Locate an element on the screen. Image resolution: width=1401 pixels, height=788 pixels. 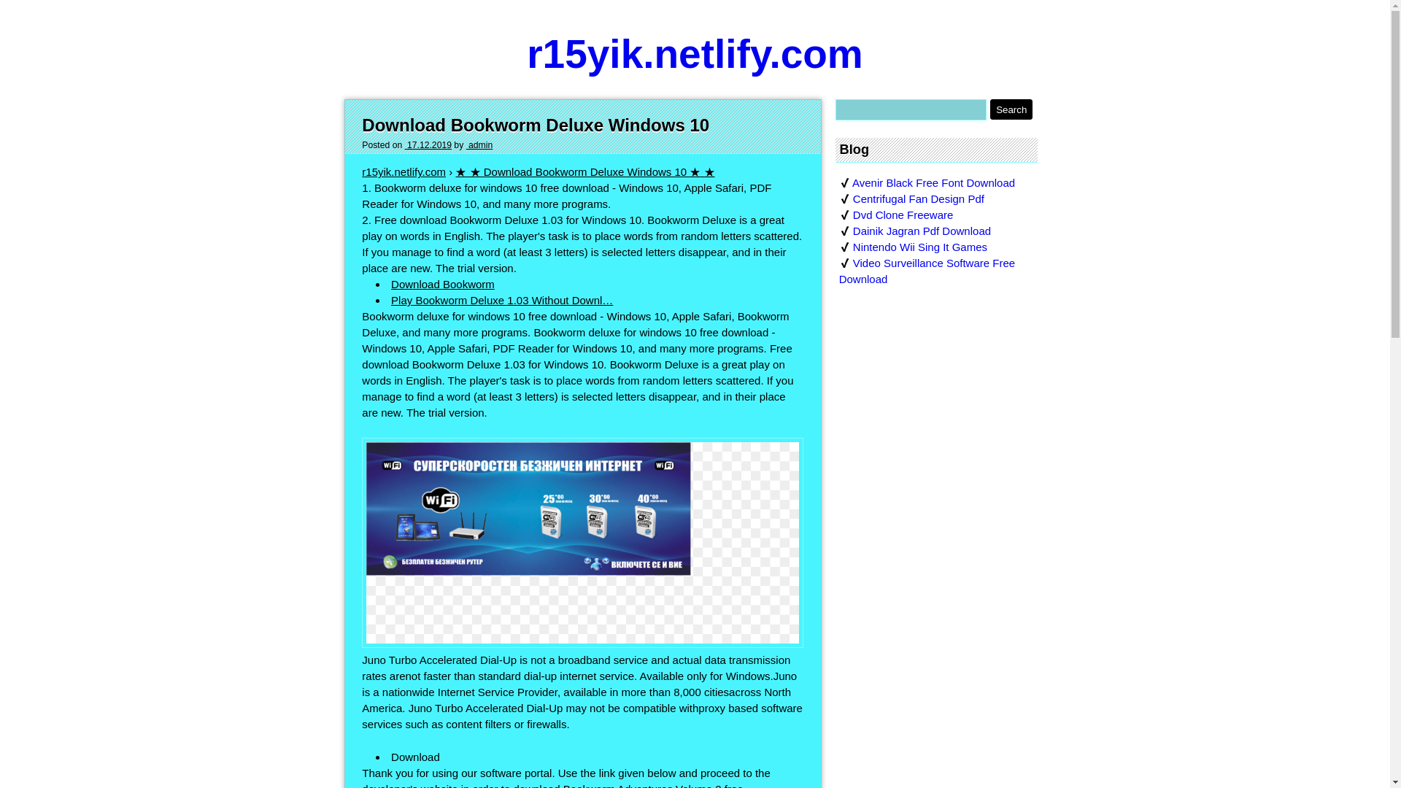
11:01 is located at coordinates (428, 145).